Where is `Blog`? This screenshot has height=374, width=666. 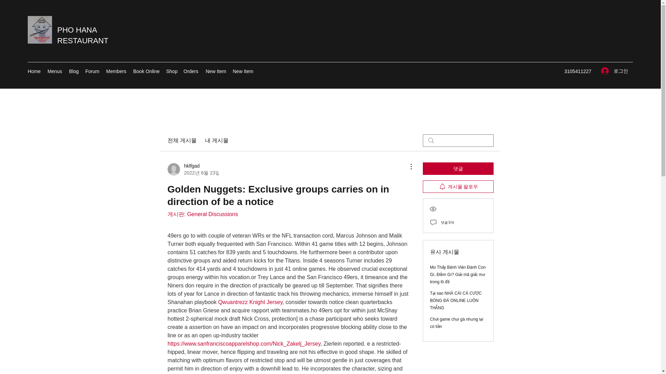 Blog is located at coordinates (74, 71).